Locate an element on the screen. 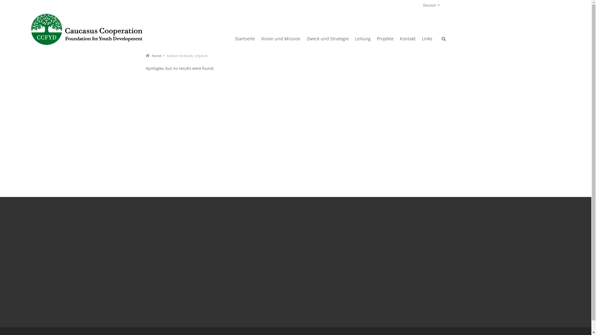 The image size is (596, 335). Search is located at coordinates (436, 82).